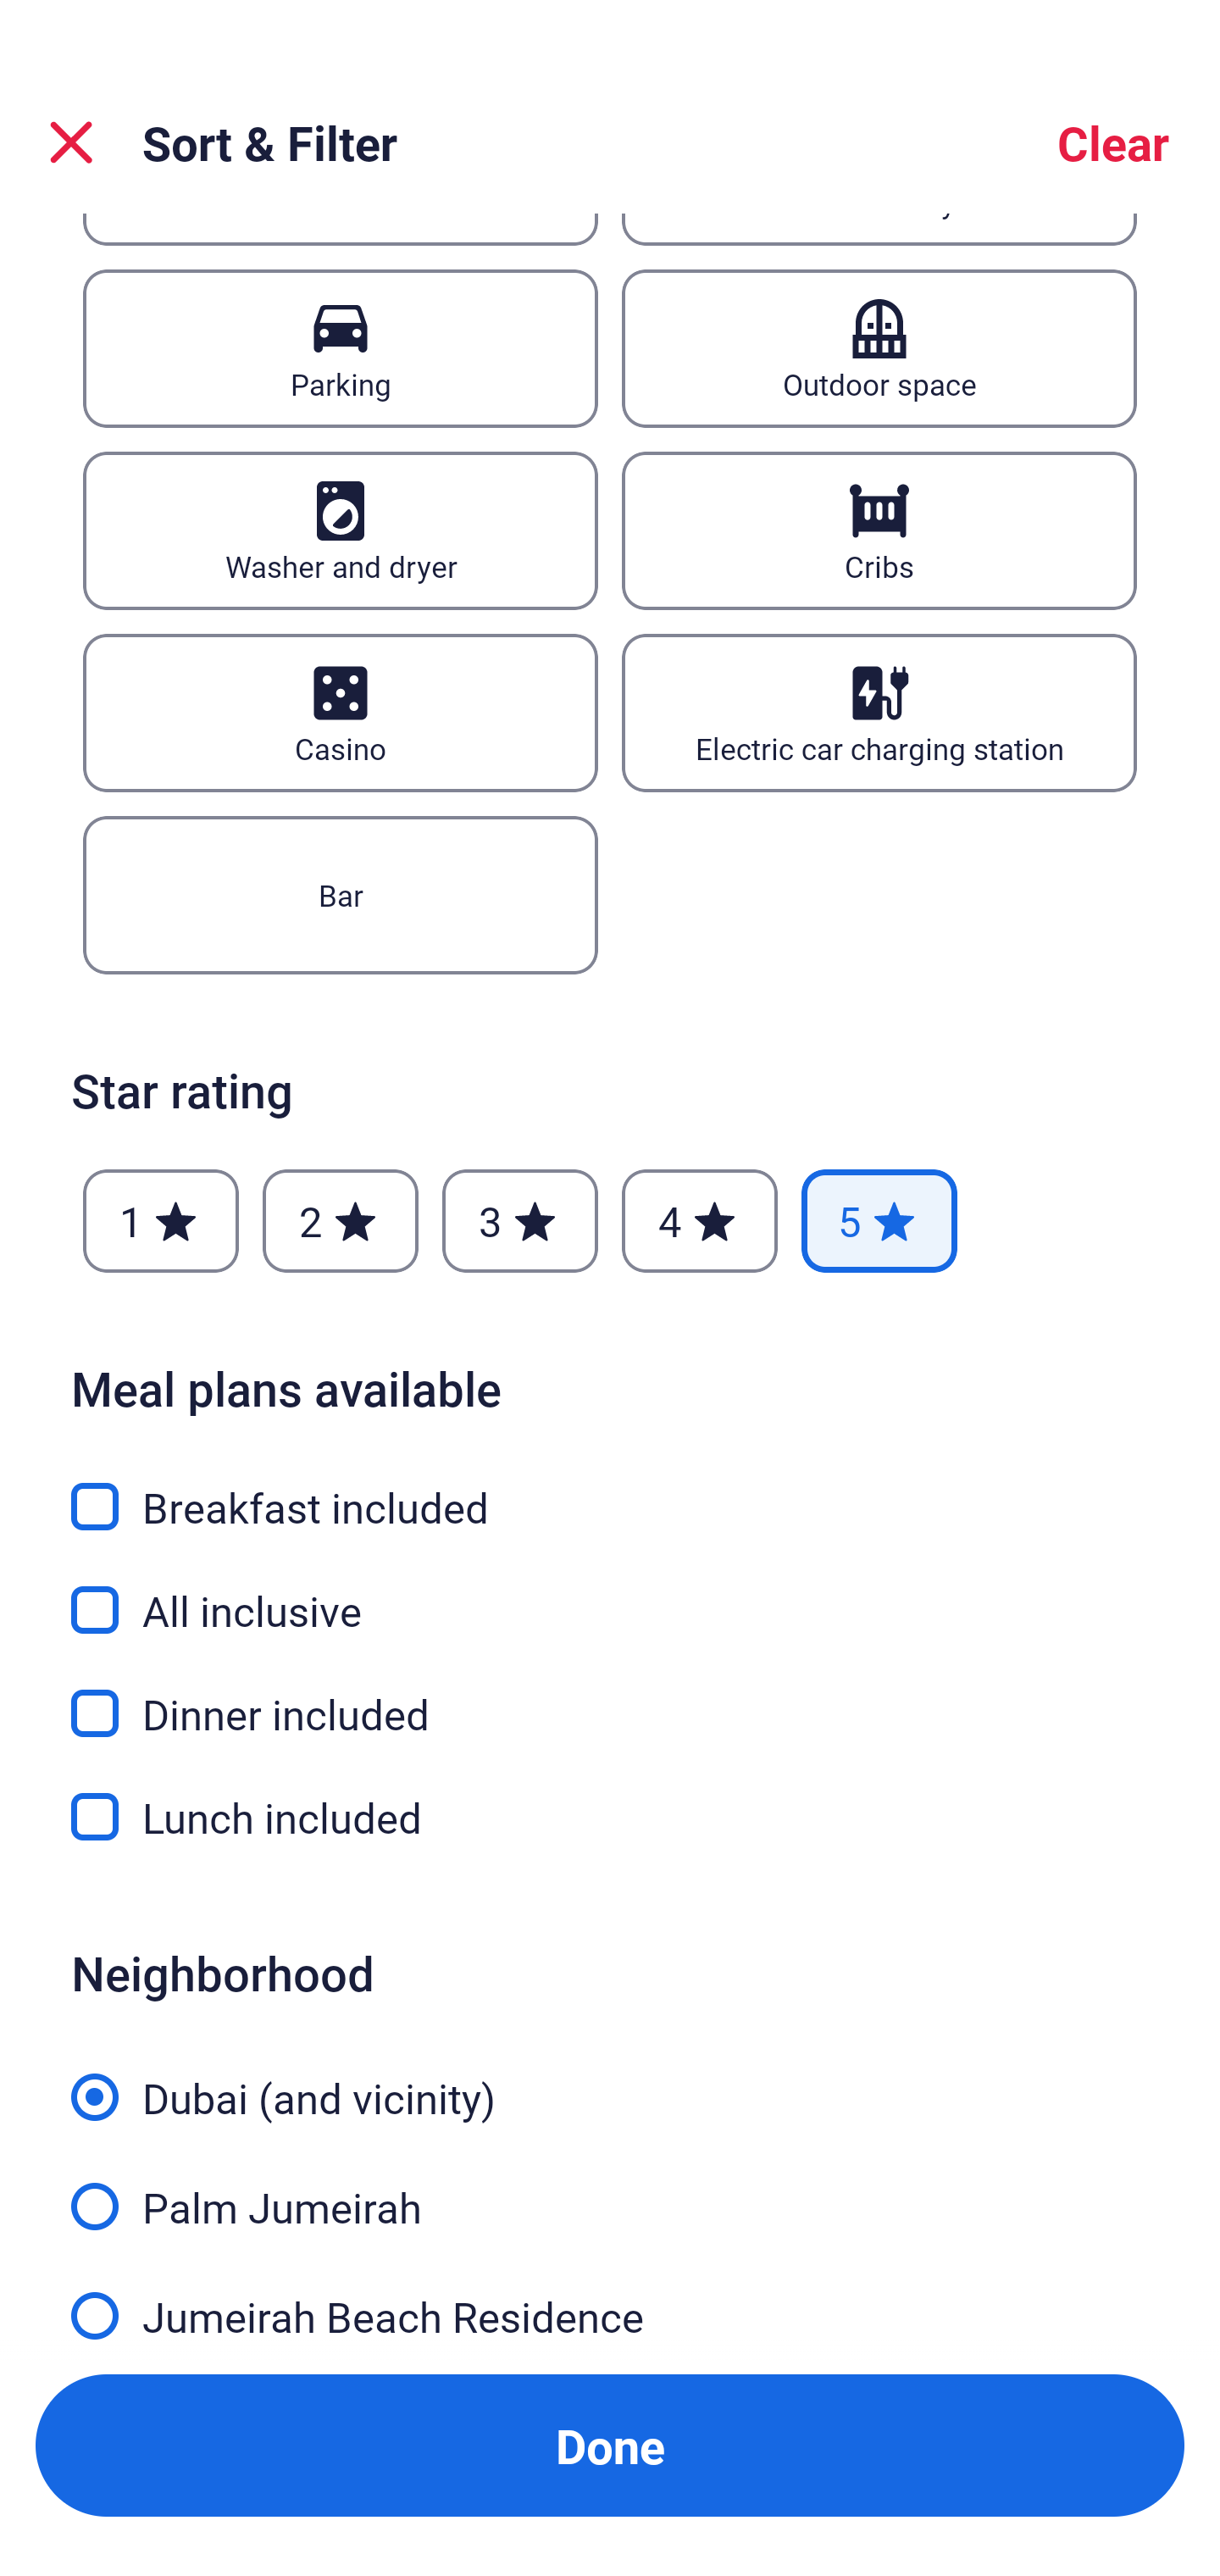 The width and height of the screenshot is (1220, 2576). Describe the element at coordinates (610, 1488) in the screenshot. I see `Breakfast included, Breakfast included` at that location.